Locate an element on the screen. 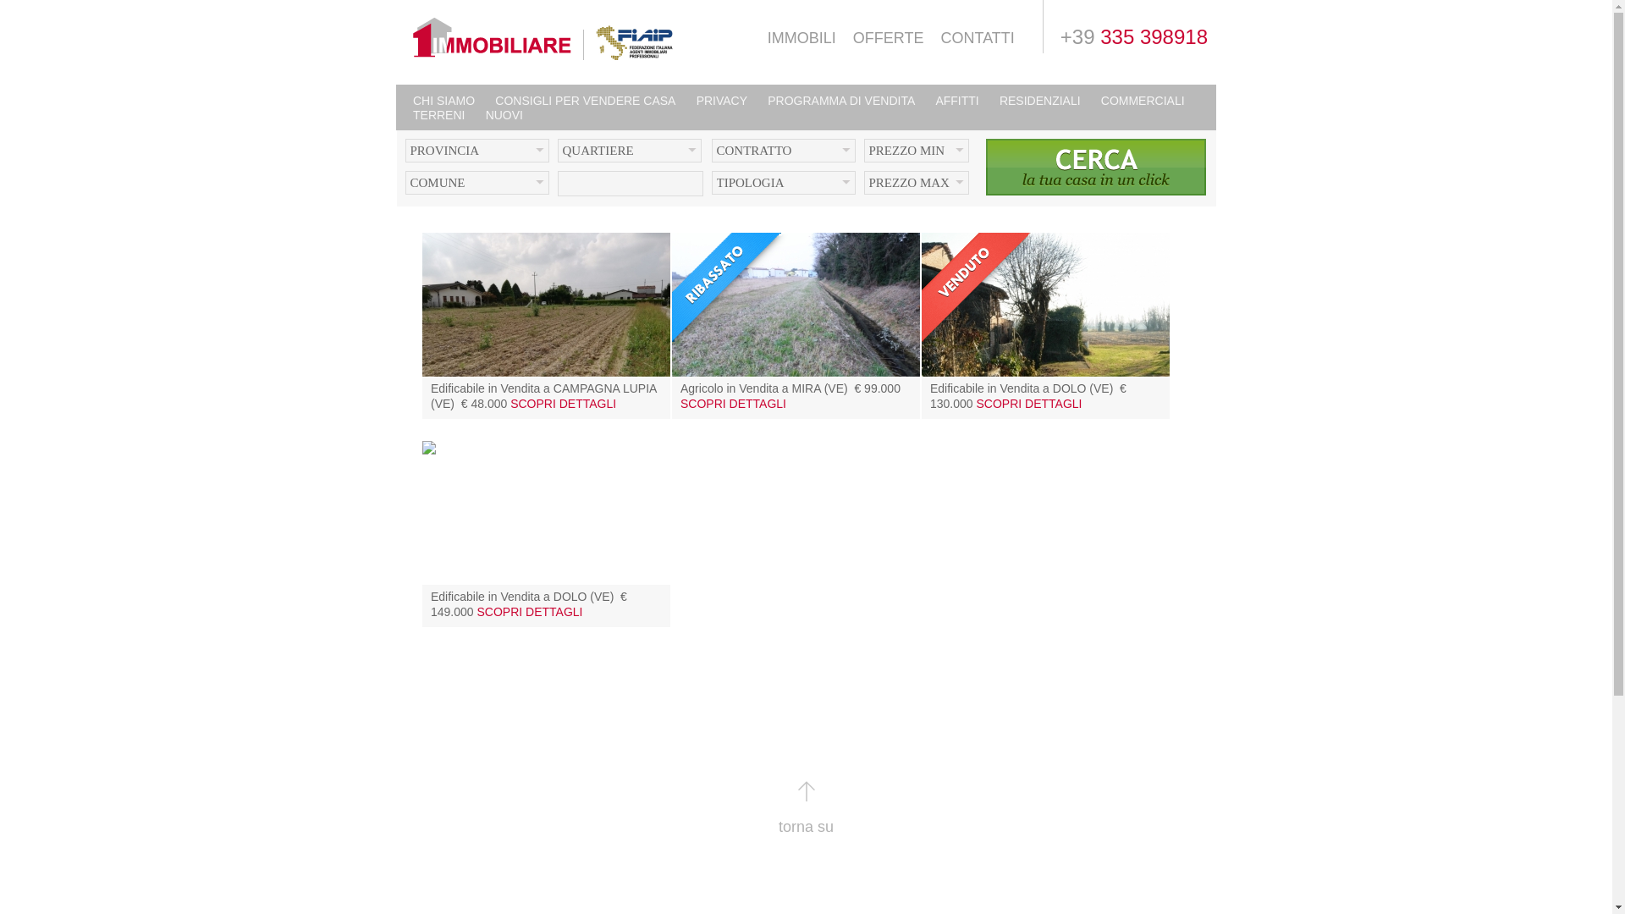 The width and height of the screenshot is (1625, 914). CONSIGLI PER VENDERE CASA is located at coordinates (586, 101).